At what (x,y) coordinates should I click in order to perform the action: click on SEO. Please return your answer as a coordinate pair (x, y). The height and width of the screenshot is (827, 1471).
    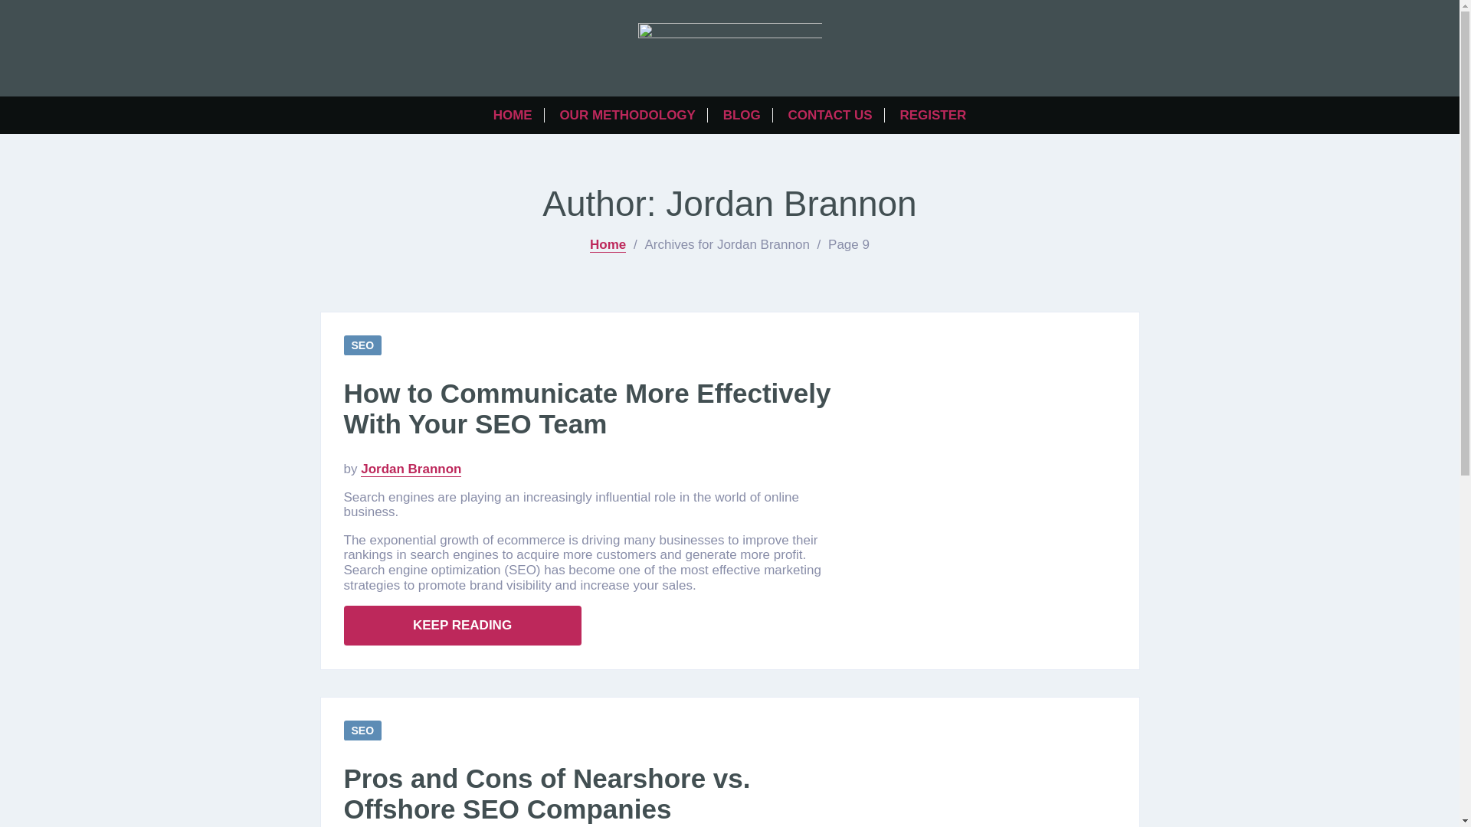
    Looking at the image, I should click on (362, 731).